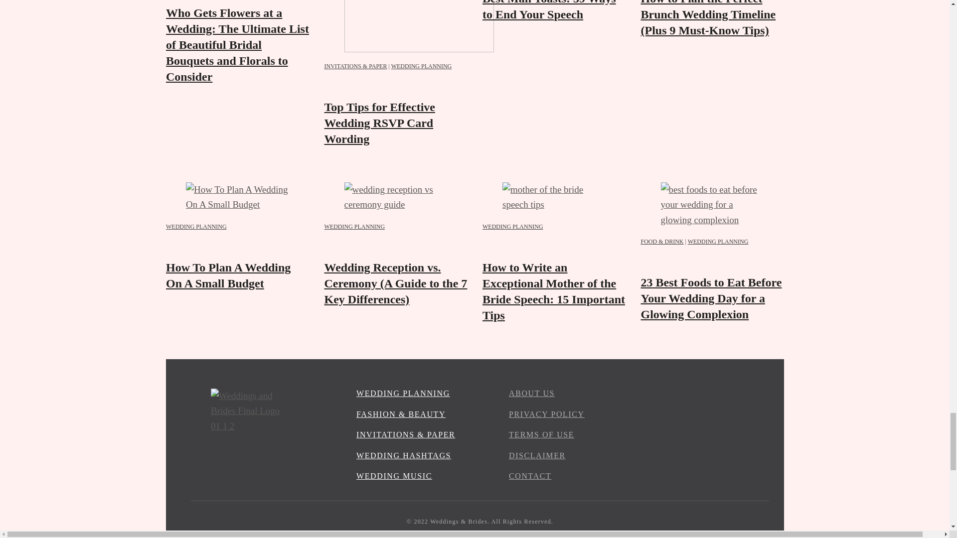 This screenshot has height=538, width=957. Describe the element at coordinates (248, 478) in the screenshot. I see `Weddings-and-Brides-Final-Logo-01-1-2` at that location.